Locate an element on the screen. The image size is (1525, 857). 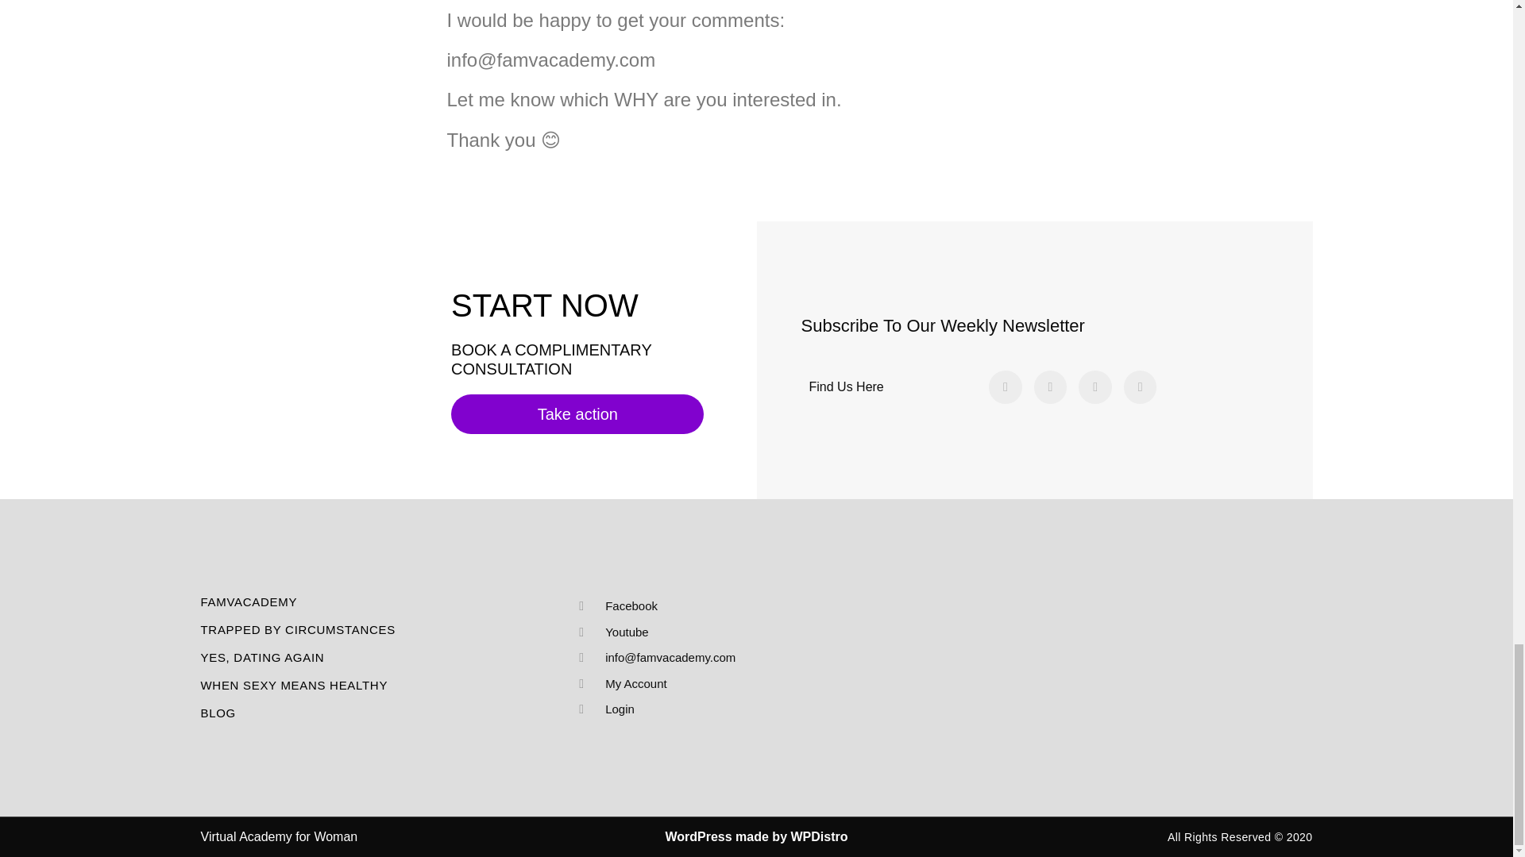
Take action is located at coordinates (577, 413).